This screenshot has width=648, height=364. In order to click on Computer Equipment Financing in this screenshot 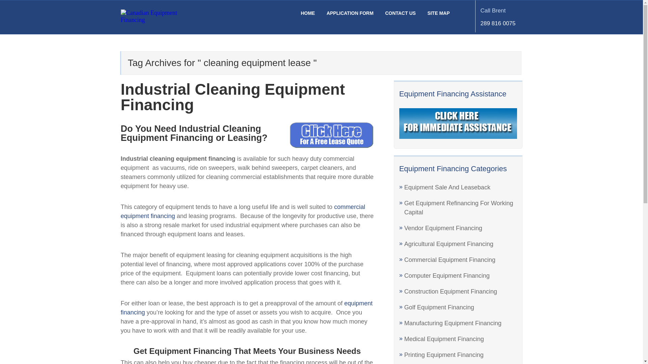, I will do `click(447, 276)`.